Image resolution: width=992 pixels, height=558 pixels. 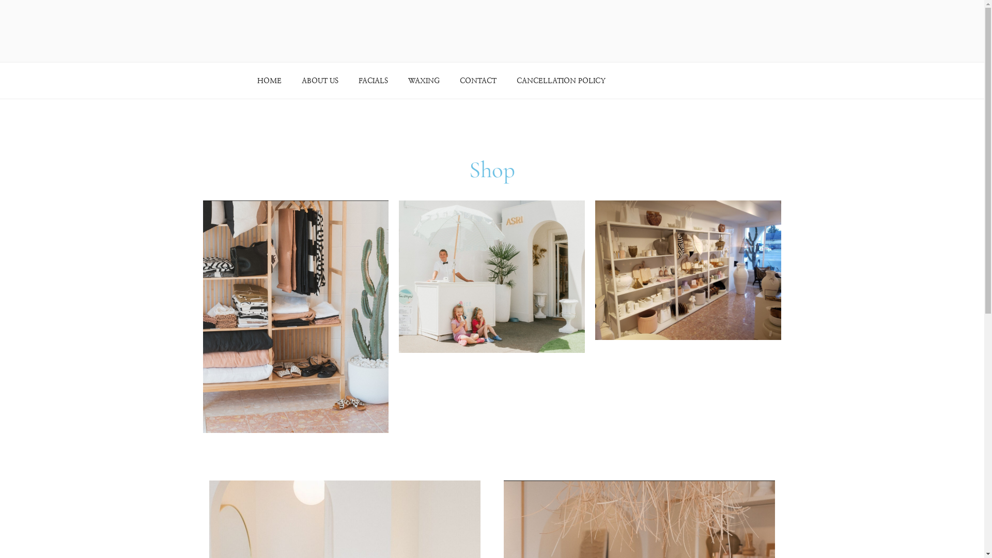 What do you see at coordinates (373, 81) in the screenshot?
I see `FACIALS` at bounding box center [373, 81].